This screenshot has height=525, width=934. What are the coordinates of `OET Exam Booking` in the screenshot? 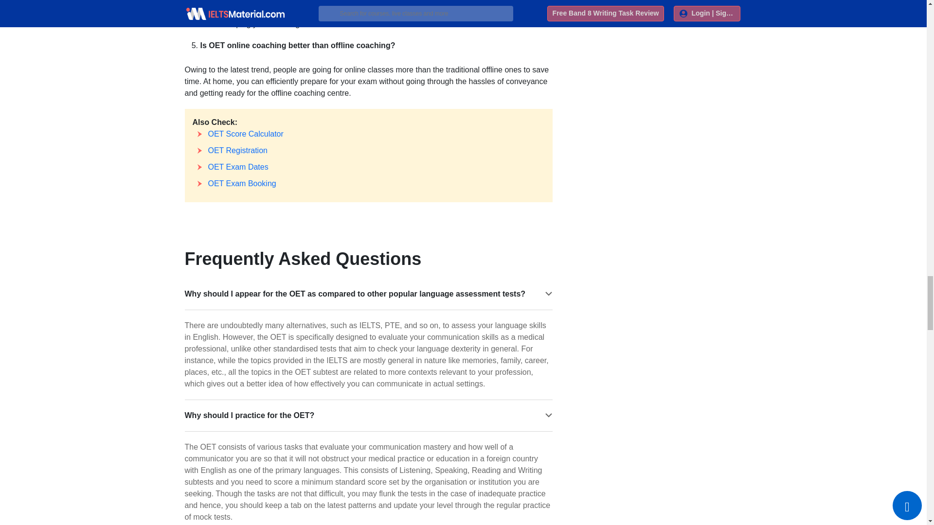 It's located at (242, 183).